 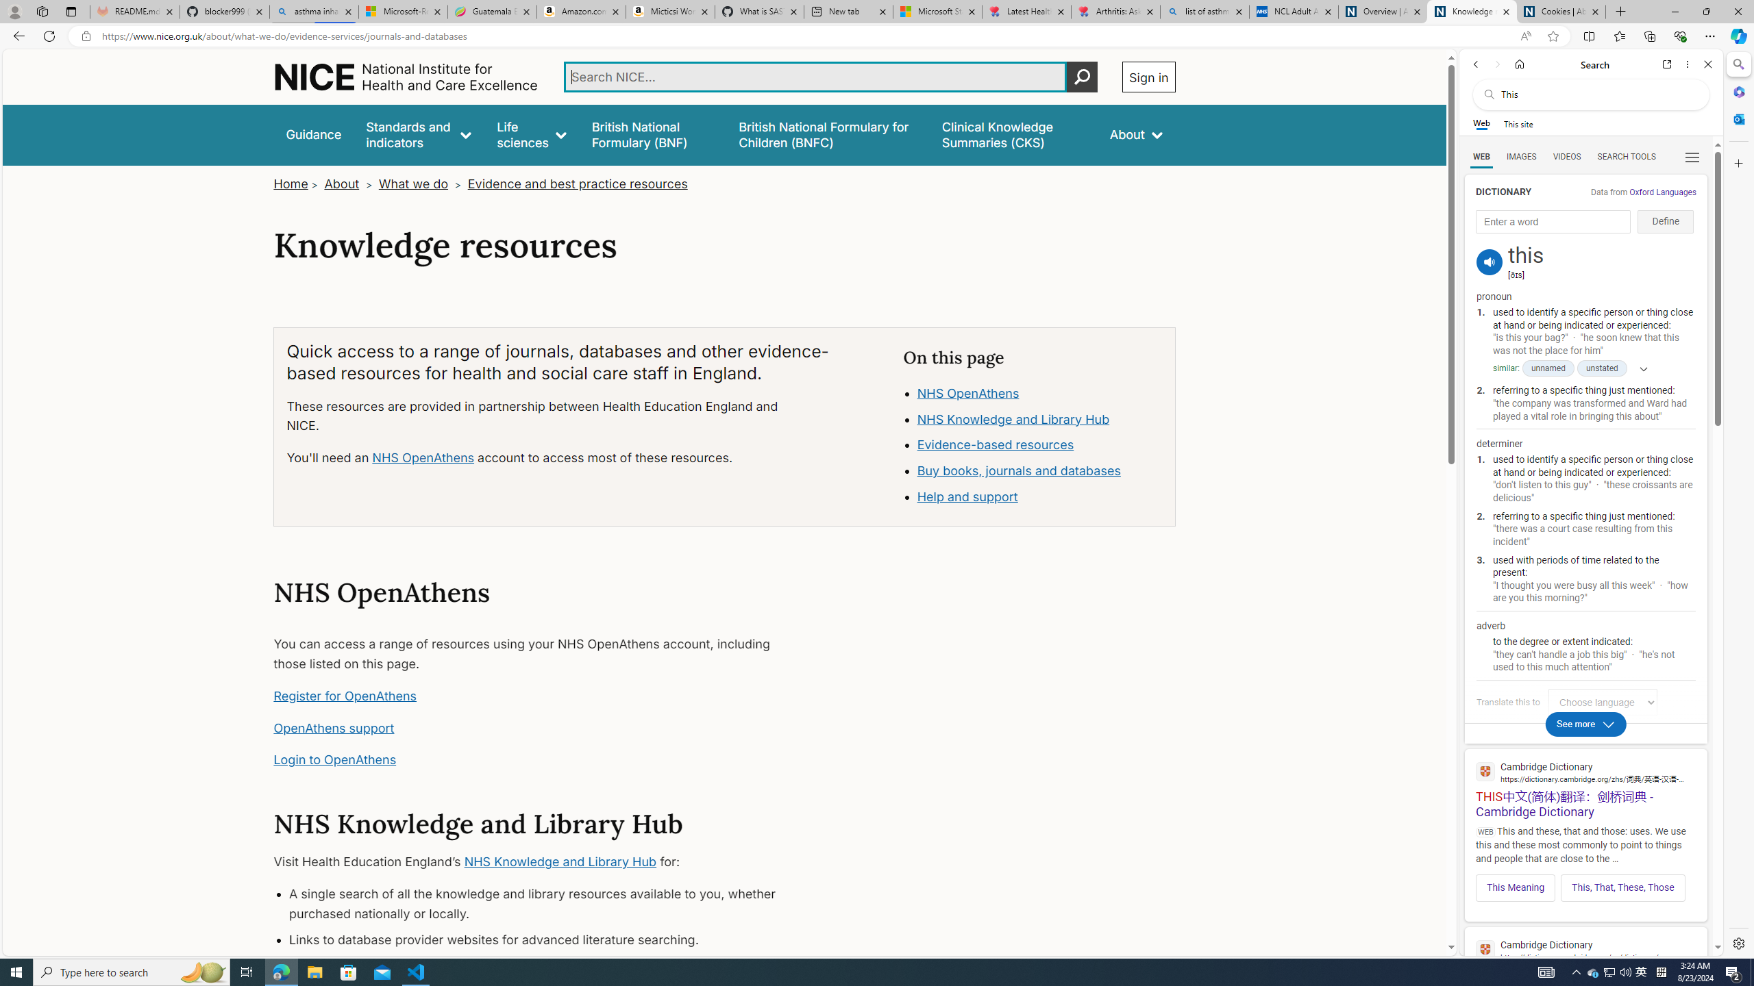 I want to click on Perform search, so click(x=1082, y=77).